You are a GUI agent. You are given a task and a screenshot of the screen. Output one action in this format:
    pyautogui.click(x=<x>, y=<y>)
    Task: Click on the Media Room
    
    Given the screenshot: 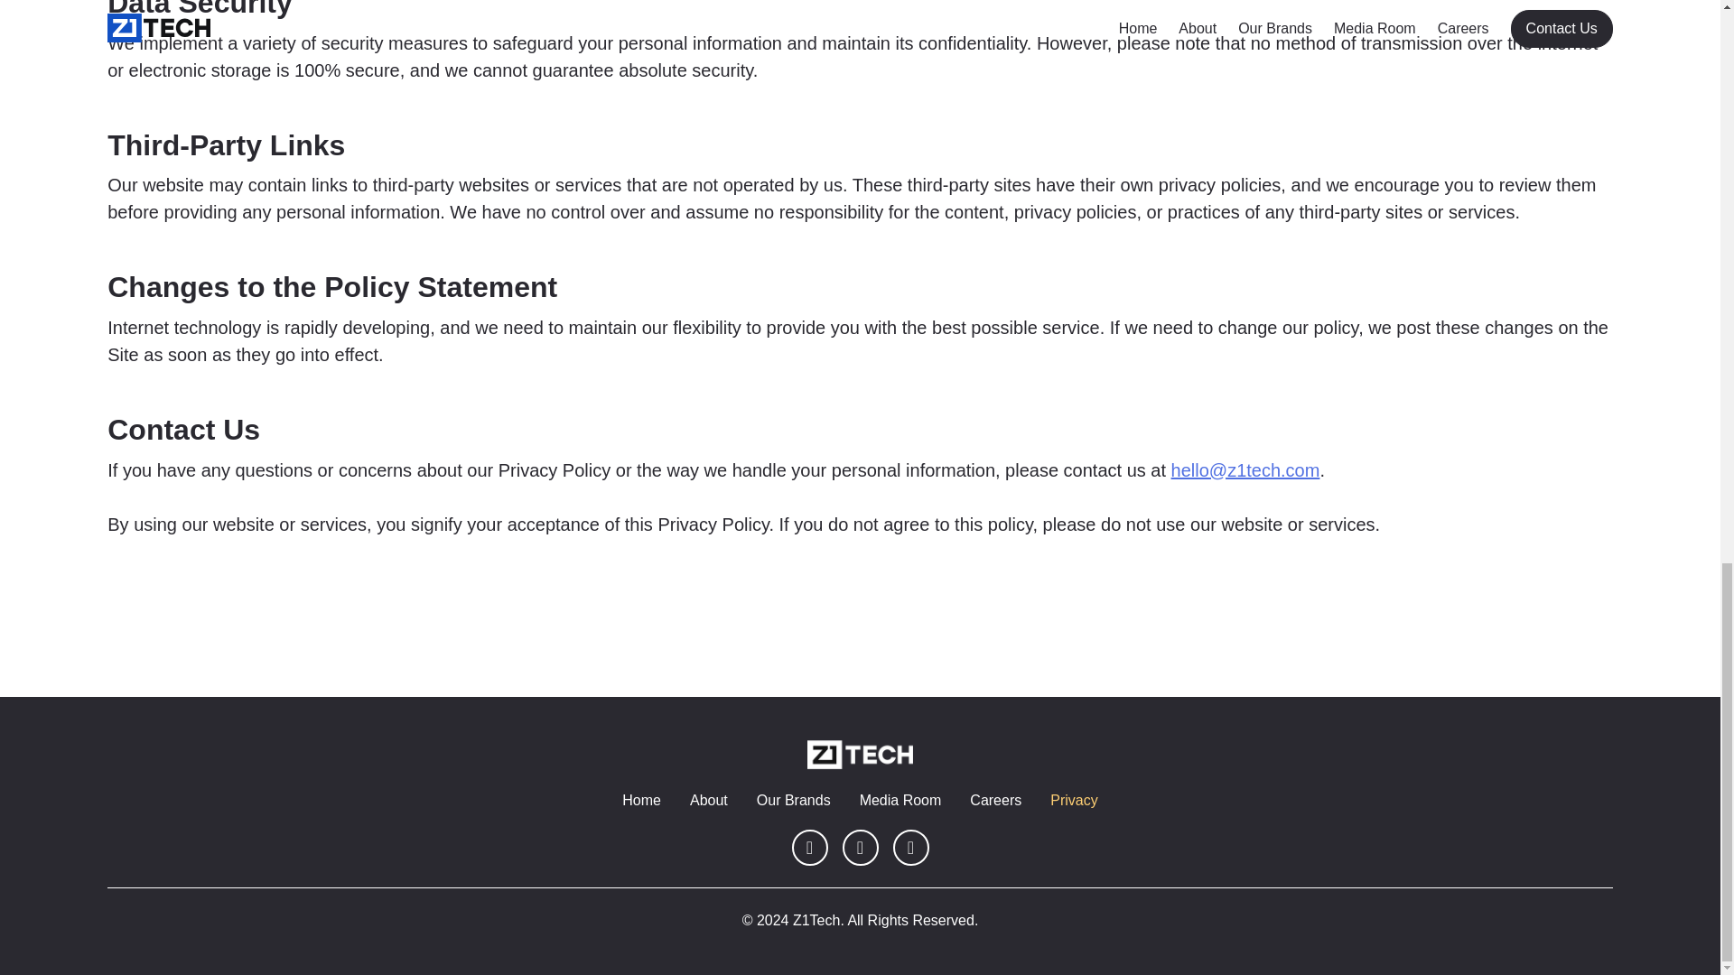 What is the action you would take?
    pyautogui.click(x=900, y=800)
    